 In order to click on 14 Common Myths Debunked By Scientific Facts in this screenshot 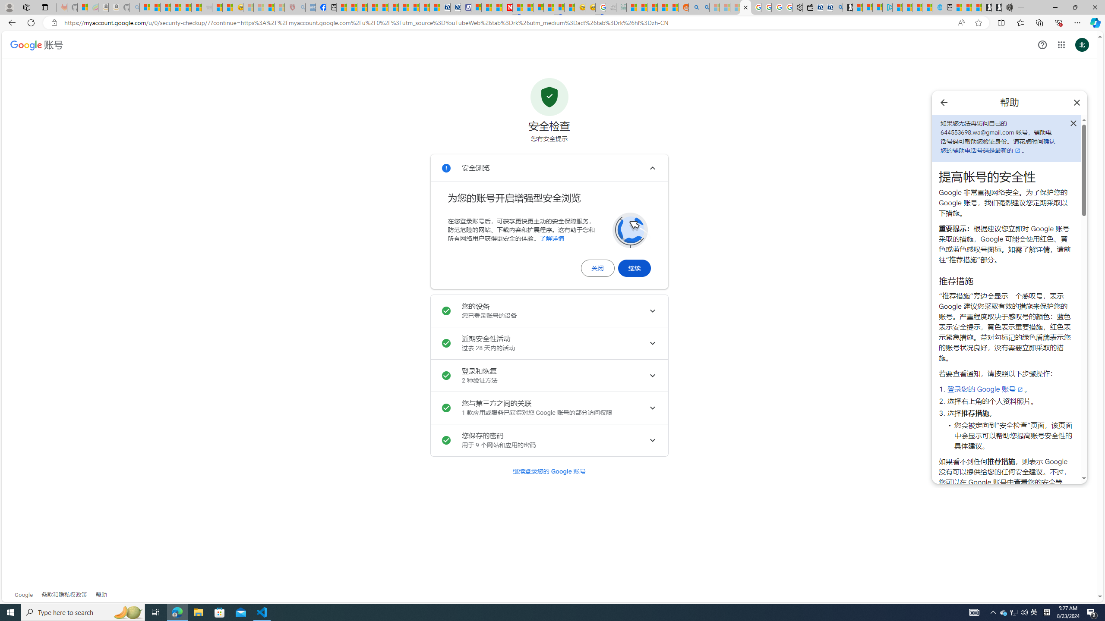, I will do `click(528, 7)`.